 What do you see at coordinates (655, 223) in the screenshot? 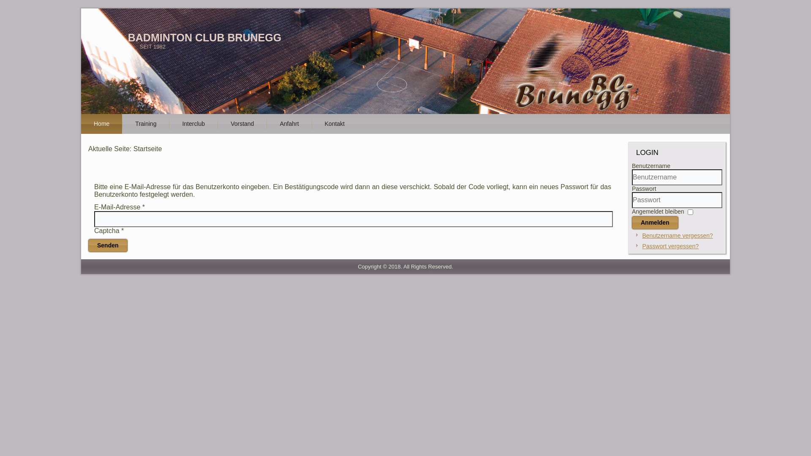
I see `Anmelden` at bounding box center [655, 223].